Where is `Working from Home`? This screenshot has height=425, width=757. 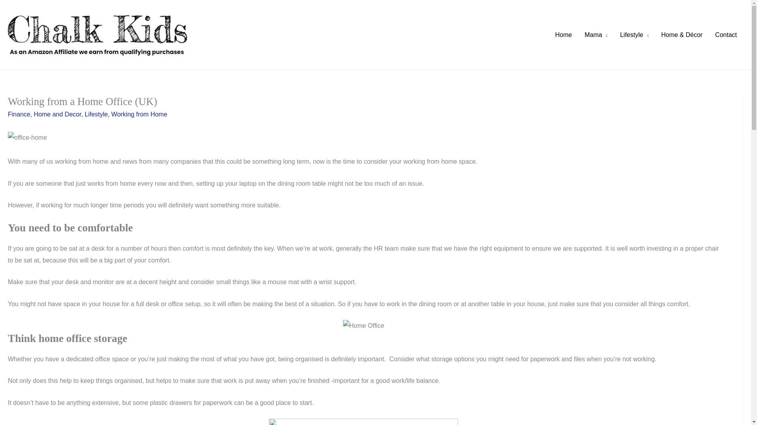 Working from Home is located at coordinates (139, 114).